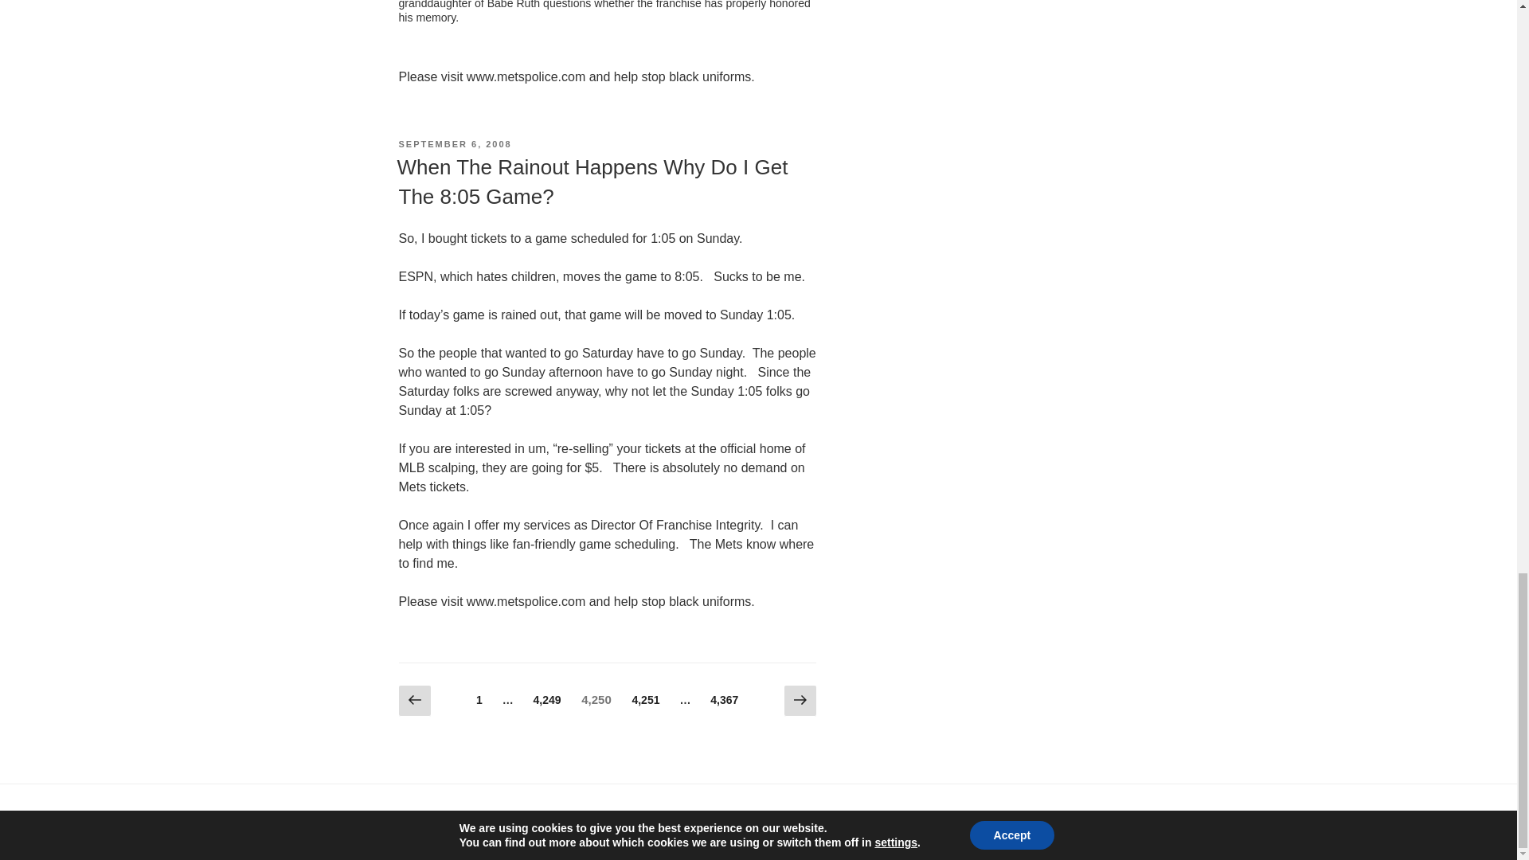 The width and height of the screenshot is (1529, 860). Describe the element at coordinates (646, 700) in the screenshot. I see `Previous page` at that location.